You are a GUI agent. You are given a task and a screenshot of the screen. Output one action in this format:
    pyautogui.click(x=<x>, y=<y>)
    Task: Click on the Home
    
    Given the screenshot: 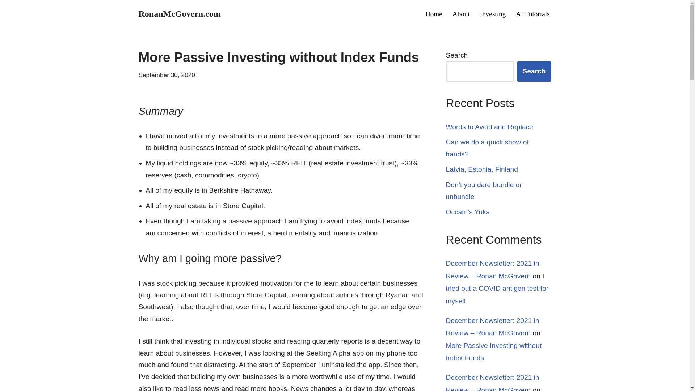 What is the action you would take?
    pyautogui.click(x=434, y=14)
    